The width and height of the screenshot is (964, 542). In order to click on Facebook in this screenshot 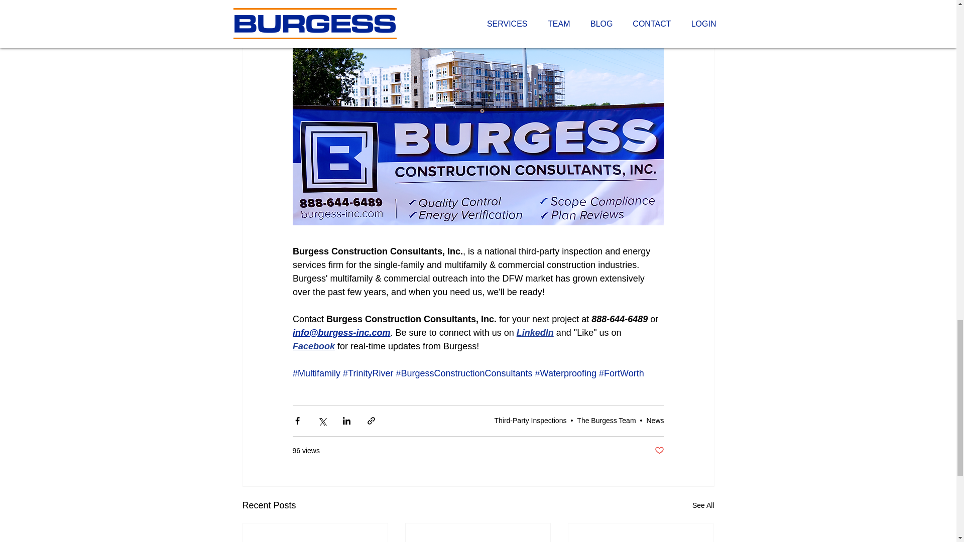, I will do `click(313, 346)`.